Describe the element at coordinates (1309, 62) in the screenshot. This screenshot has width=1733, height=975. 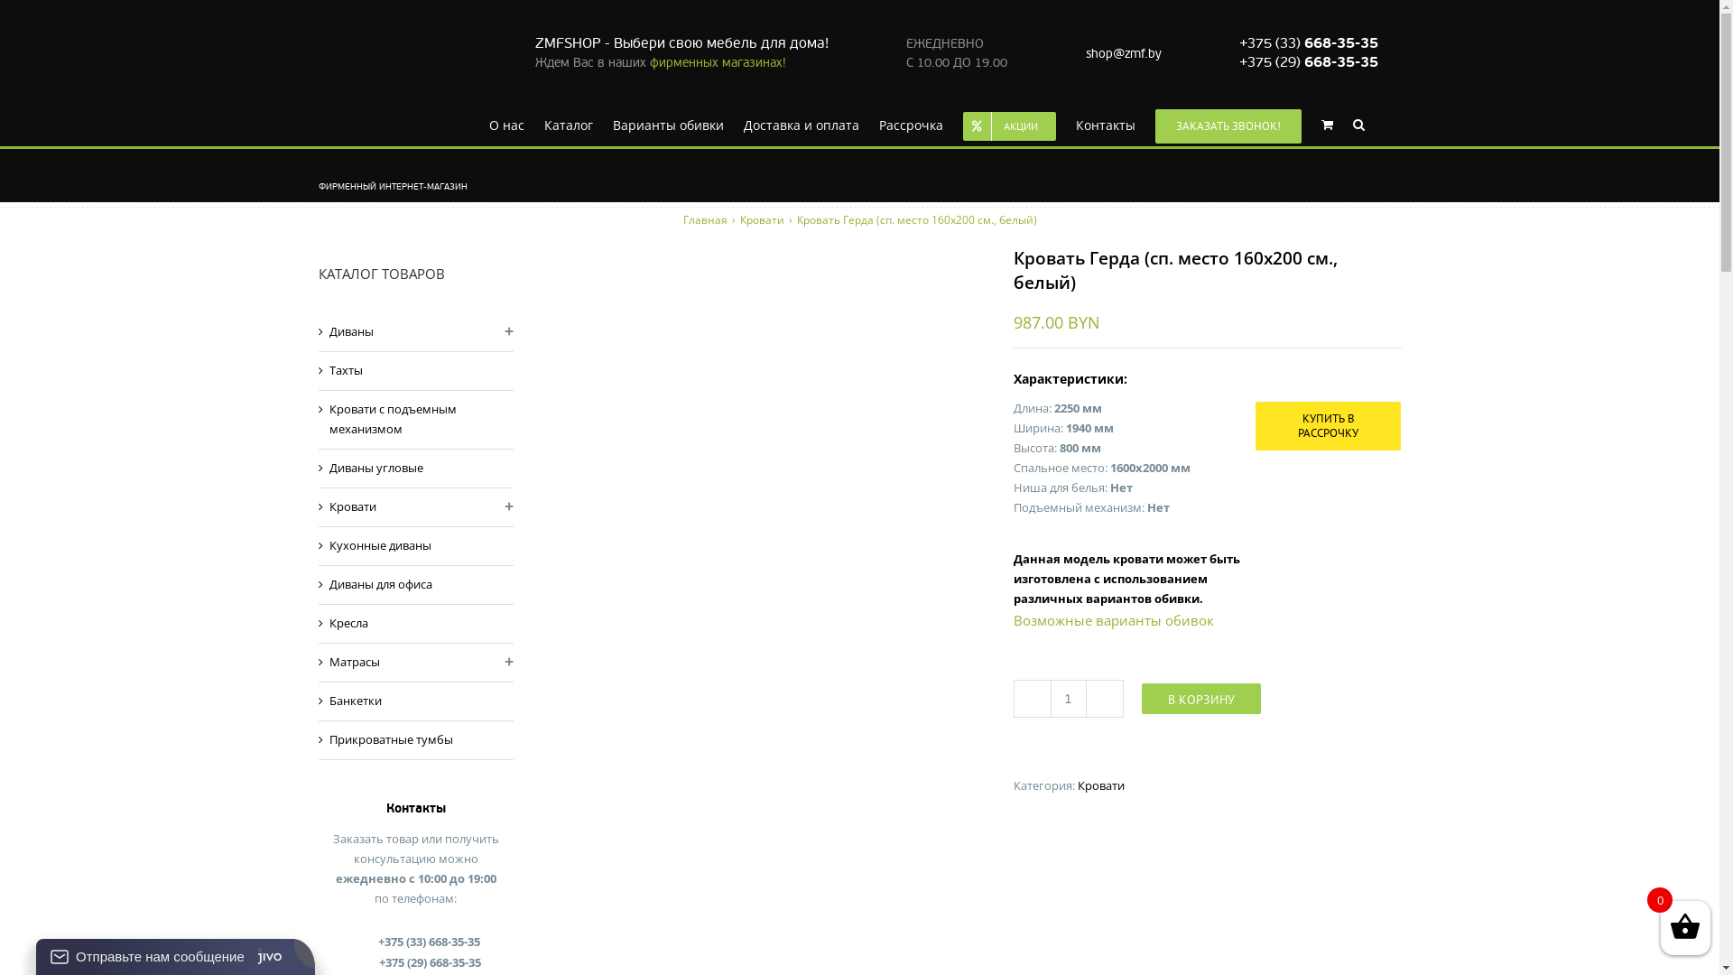
I see `+375 (29) 668-35-35` at that location.